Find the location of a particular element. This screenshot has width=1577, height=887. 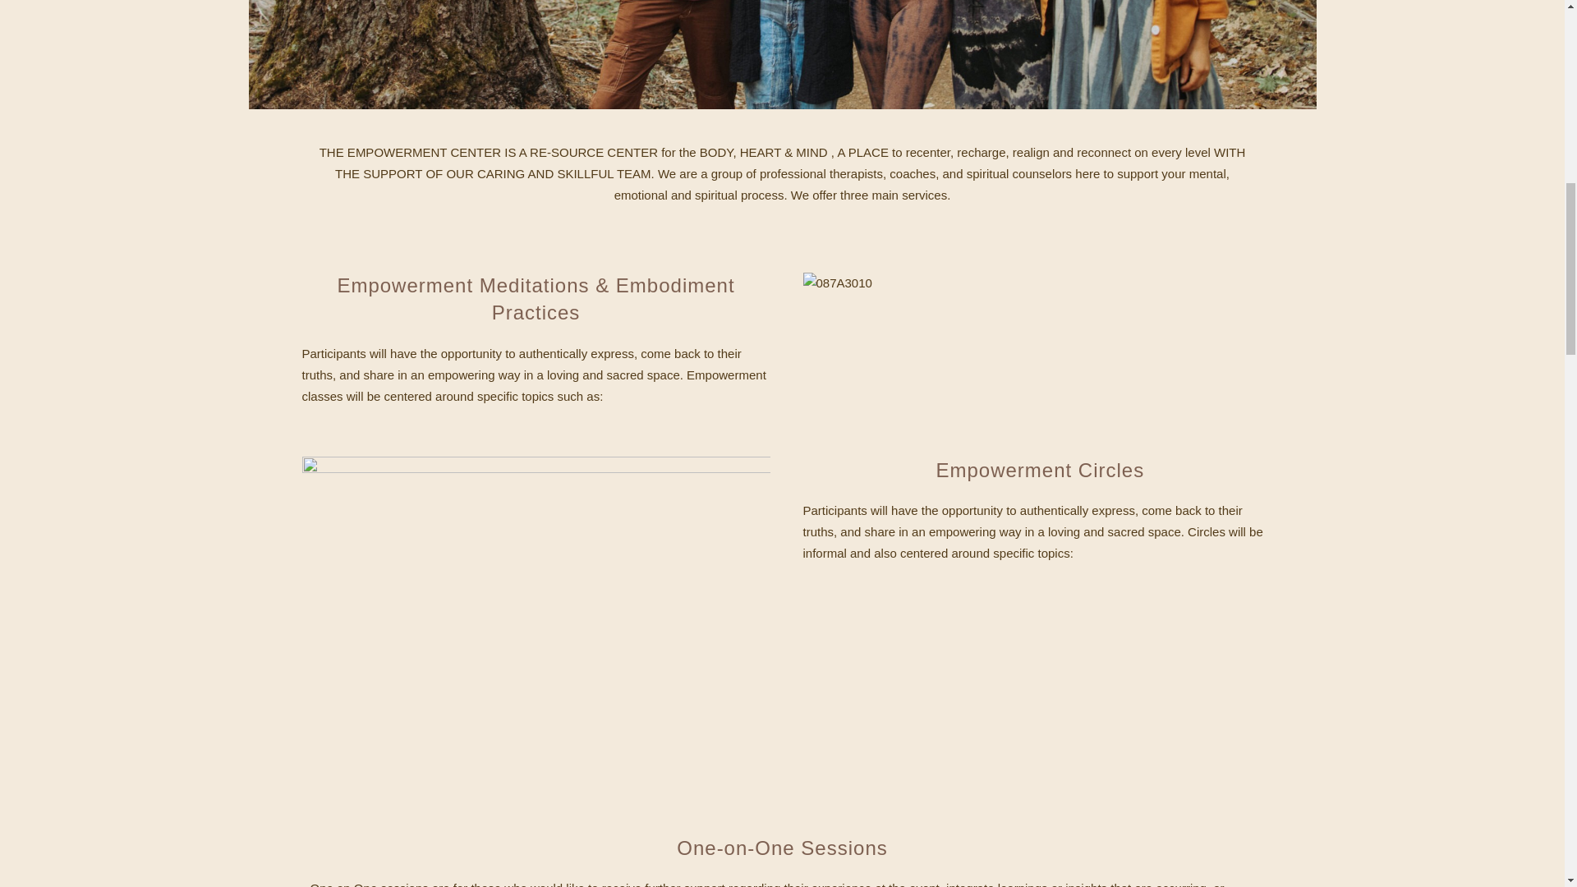

Page 1 is located at coordinates (783, 173).